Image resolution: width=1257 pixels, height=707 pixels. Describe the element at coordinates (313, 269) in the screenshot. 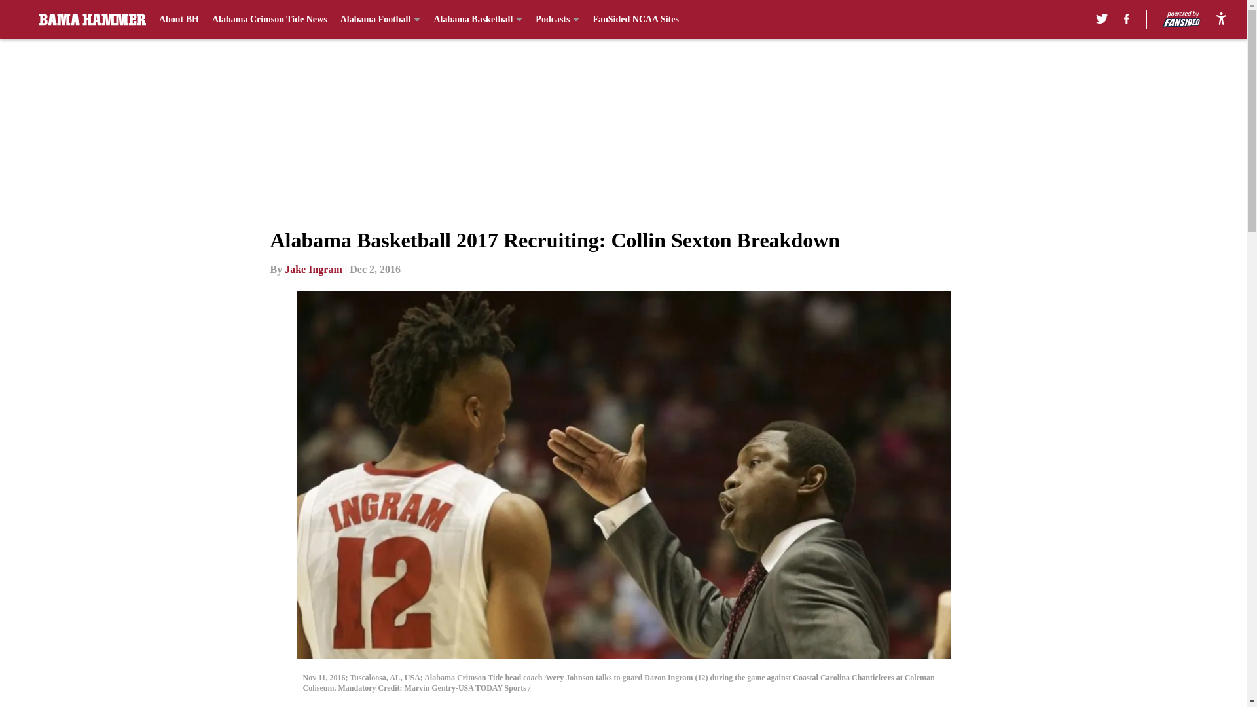

I see `Jake Ingram` at that location.